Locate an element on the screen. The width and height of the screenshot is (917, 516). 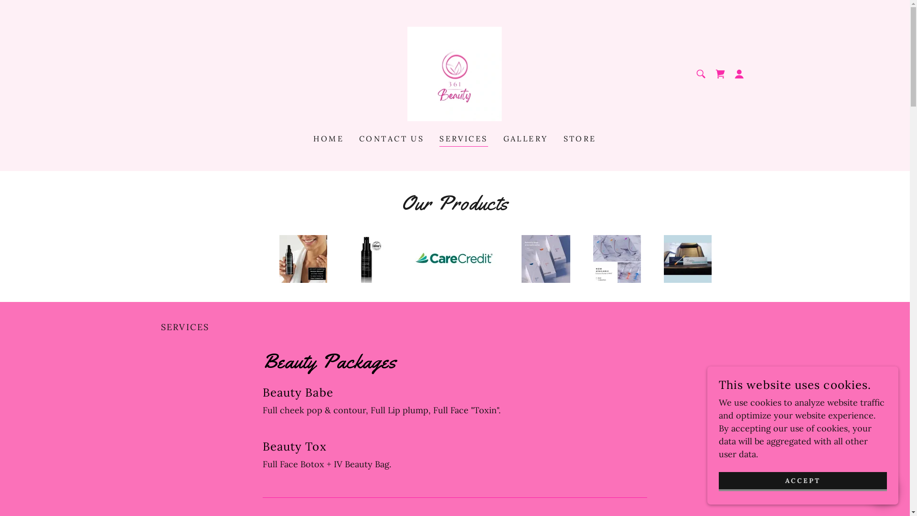
STORE is located at coordinates (580, 139).